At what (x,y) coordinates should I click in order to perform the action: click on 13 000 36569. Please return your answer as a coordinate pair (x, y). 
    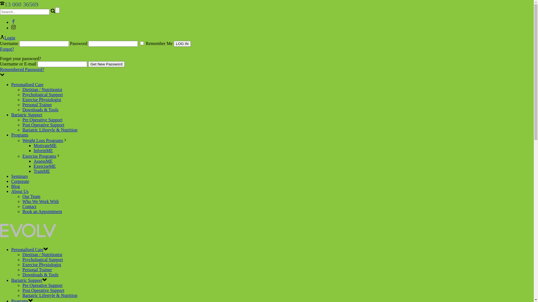
    Looking at the image, I should click on (28, 4).